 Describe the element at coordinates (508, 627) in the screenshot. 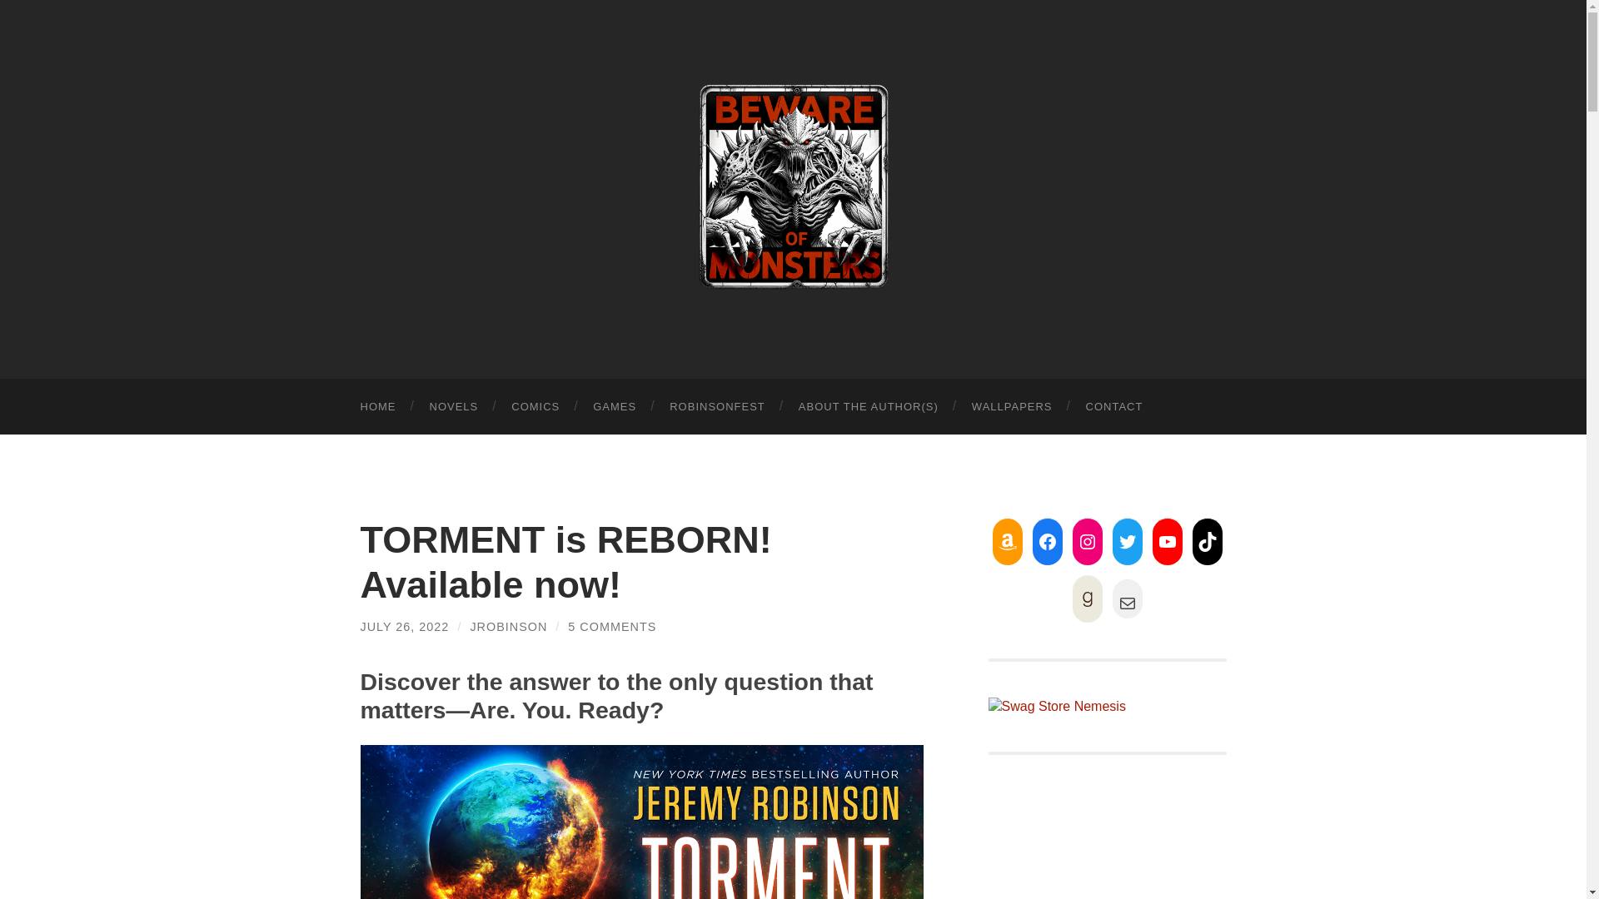

I see `JROBINSON` at that location.